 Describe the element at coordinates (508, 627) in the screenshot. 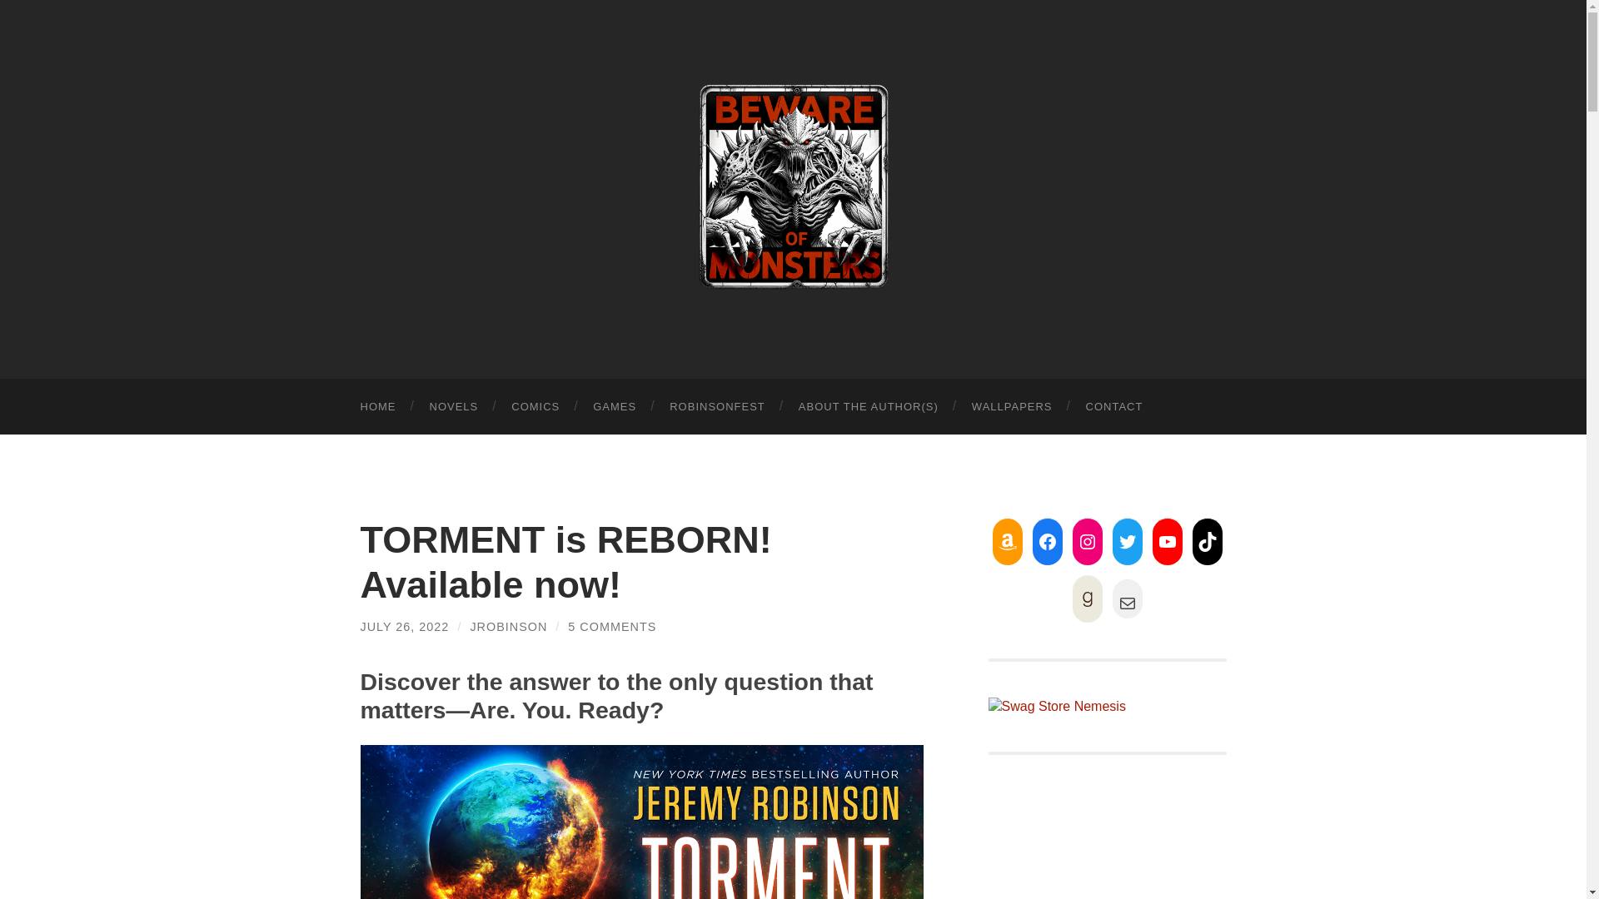

I see `JROBINSON` at that location.